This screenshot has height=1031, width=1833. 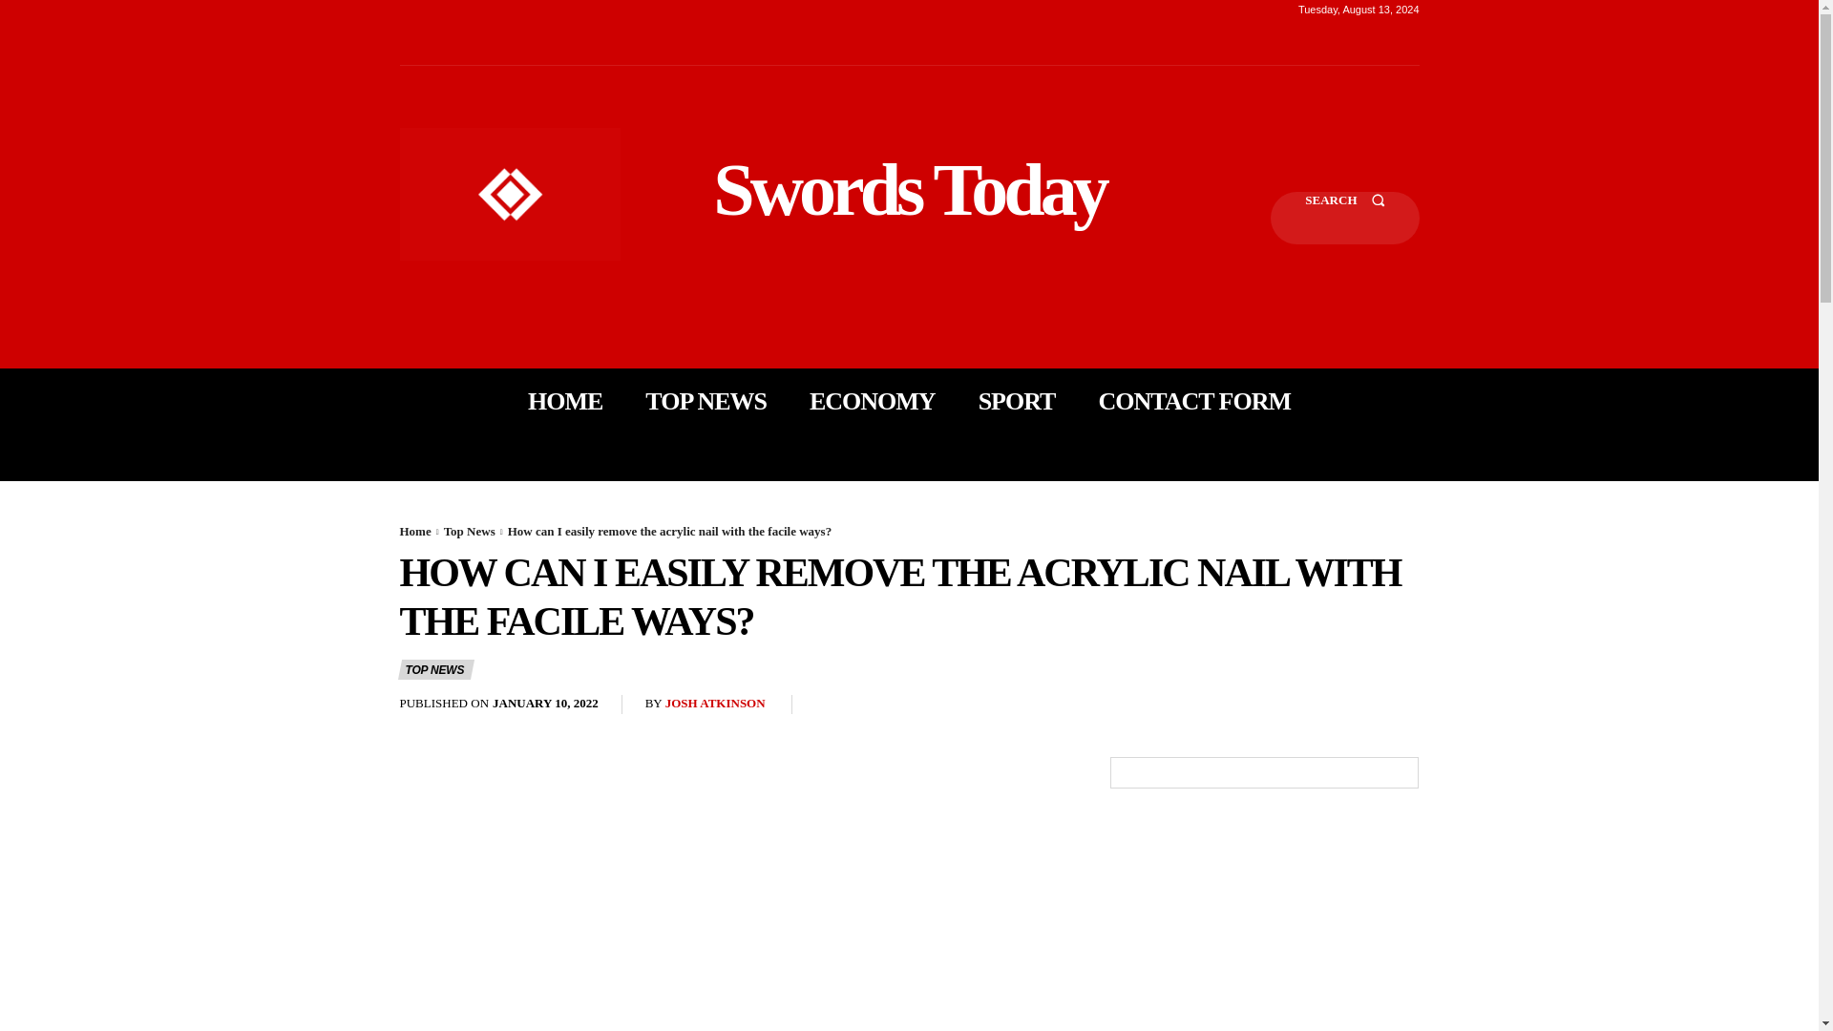 I want to click on ECONOMY, so click(x=873, y=401).